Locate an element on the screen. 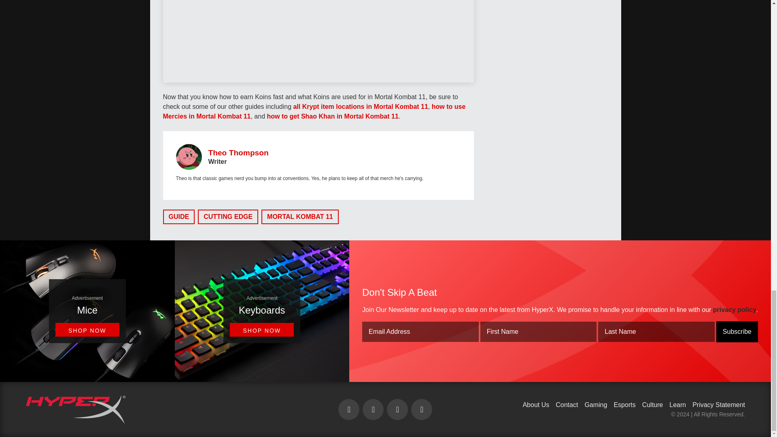  CUTTING EDGE is located at coordinates (228, 217).